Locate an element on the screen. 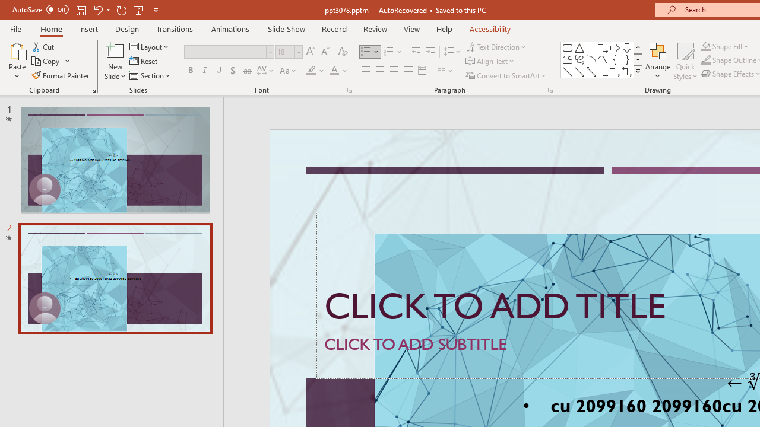  Arc is located at coordinates (591, 59).